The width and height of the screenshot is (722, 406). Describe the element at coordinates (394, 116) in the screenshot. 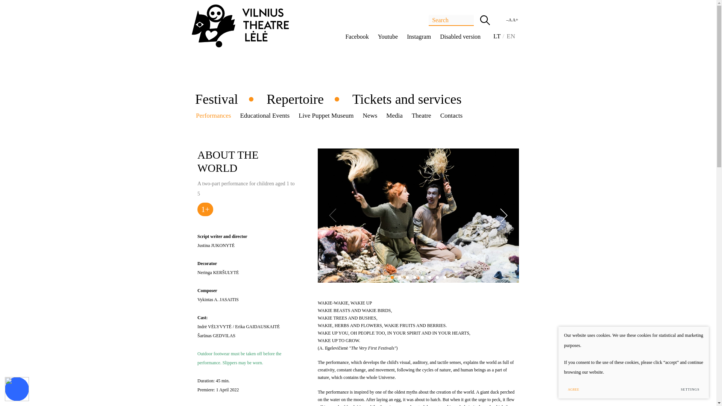

I see `Media` at that location.